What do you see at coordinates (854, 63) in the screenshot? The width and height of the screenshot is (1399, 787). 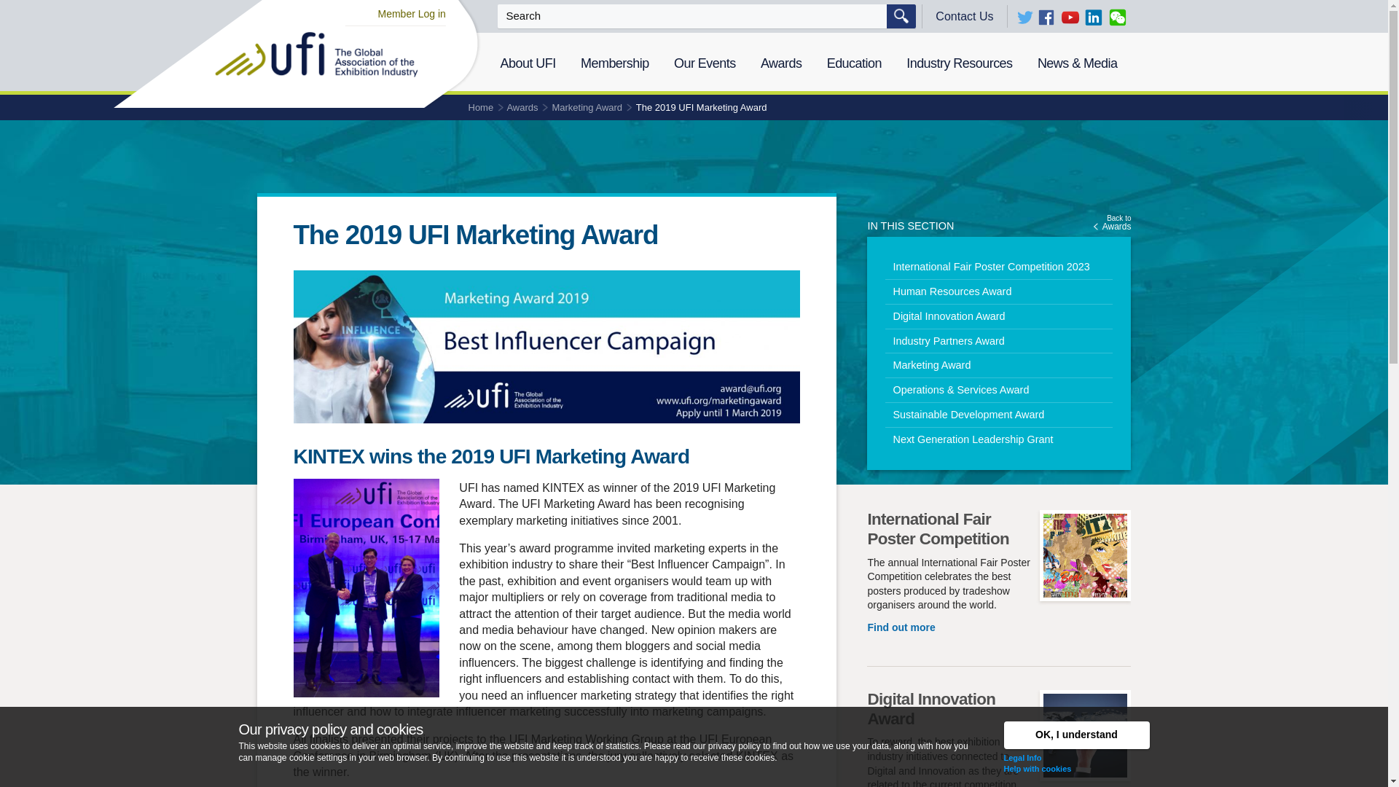 I see `Education` at bounding box center [854, 63].